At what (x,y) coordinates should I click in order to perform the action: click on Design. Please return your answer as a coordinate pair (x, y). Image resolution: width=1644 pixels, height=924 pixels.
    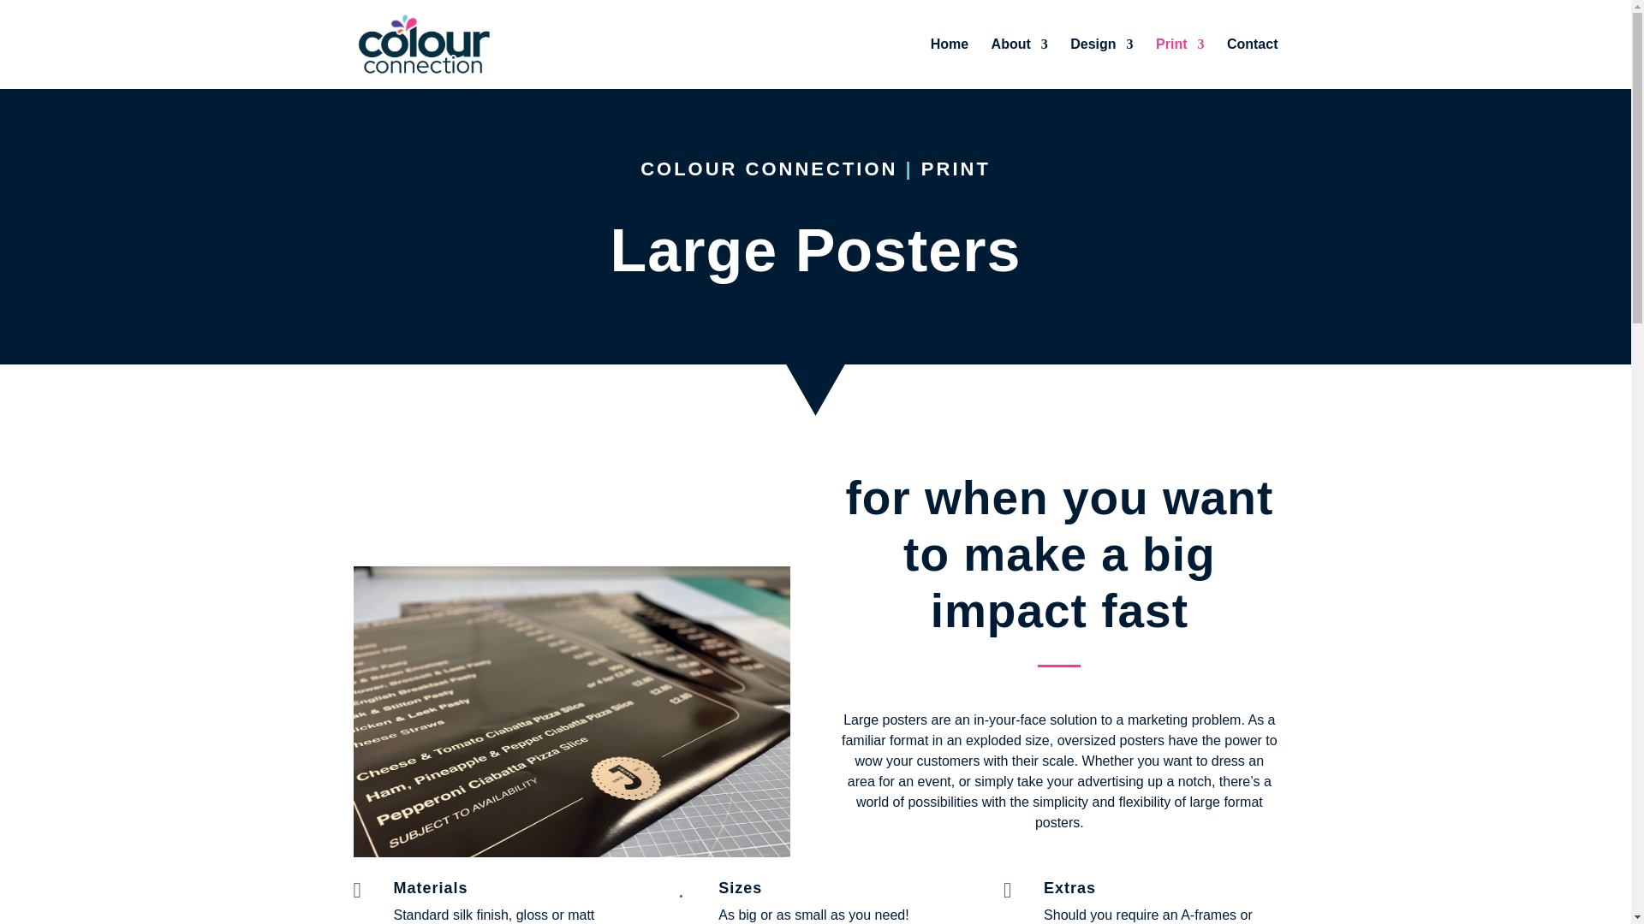
    Looking at the image, I should click on (1101, 63).